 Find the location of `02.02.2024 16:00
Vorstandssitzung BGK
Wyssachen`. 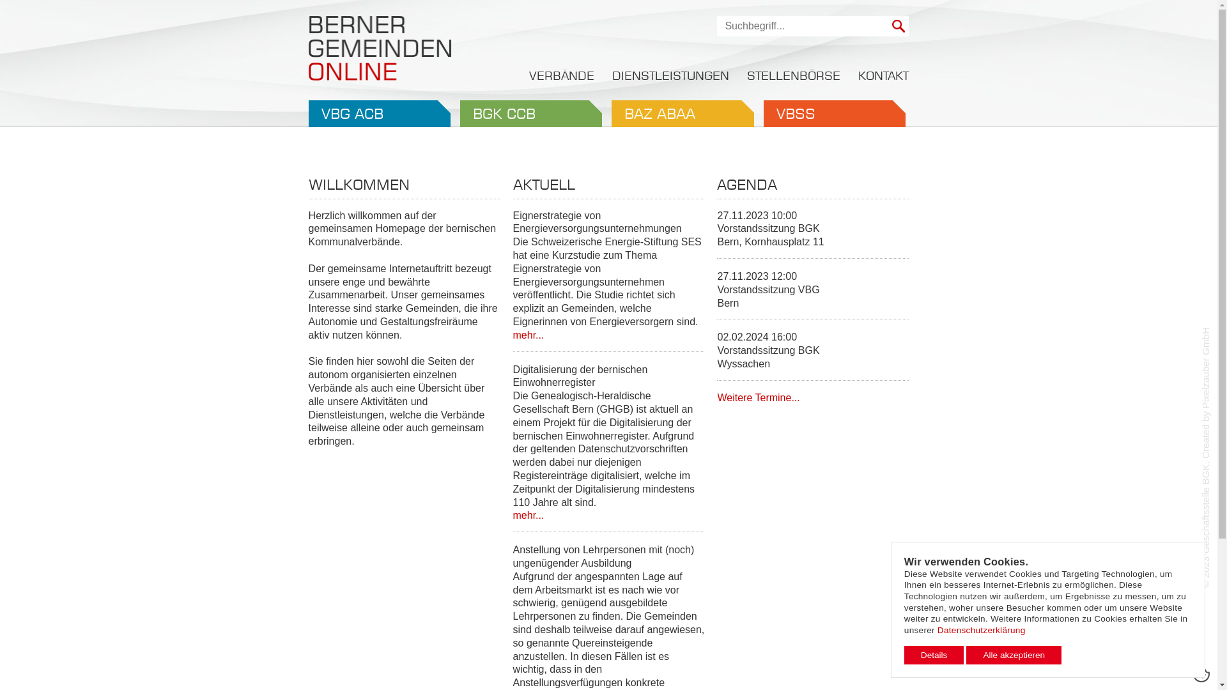

02.02.2024 16:00
Vorstandssitzung BGK
Wyssachen is located at coordinates (813, 355).